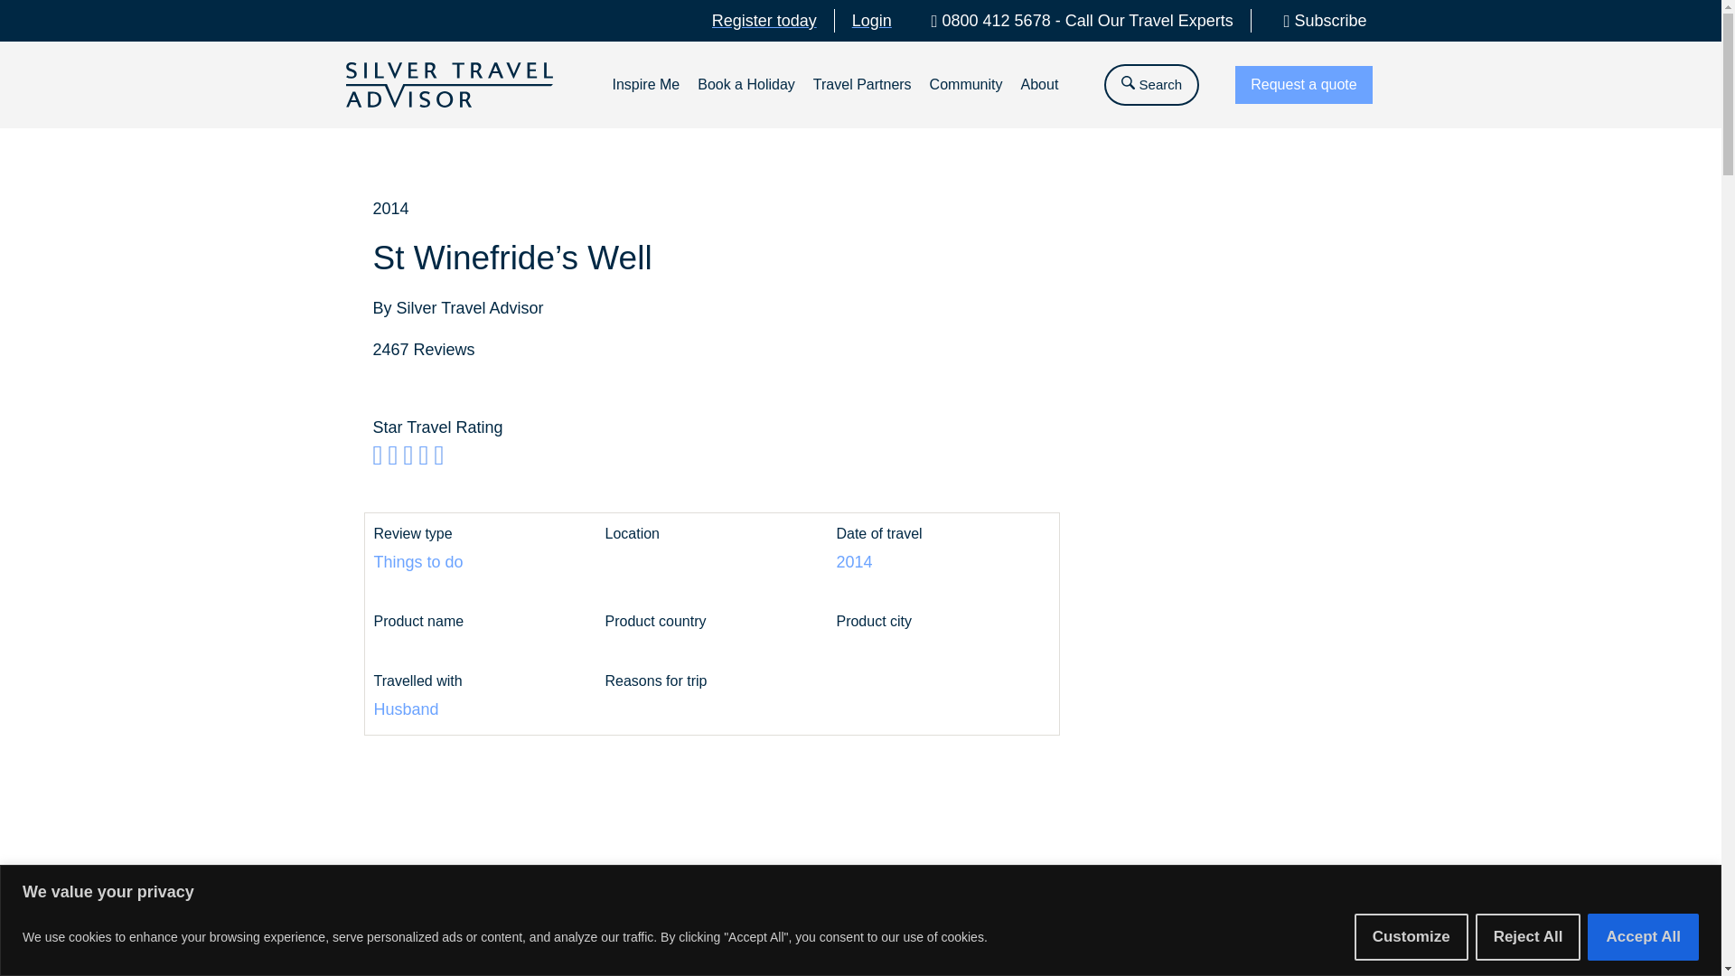 This screenshot has width=1735, height=976. I want to click on Accept All, so click(1643, 935).